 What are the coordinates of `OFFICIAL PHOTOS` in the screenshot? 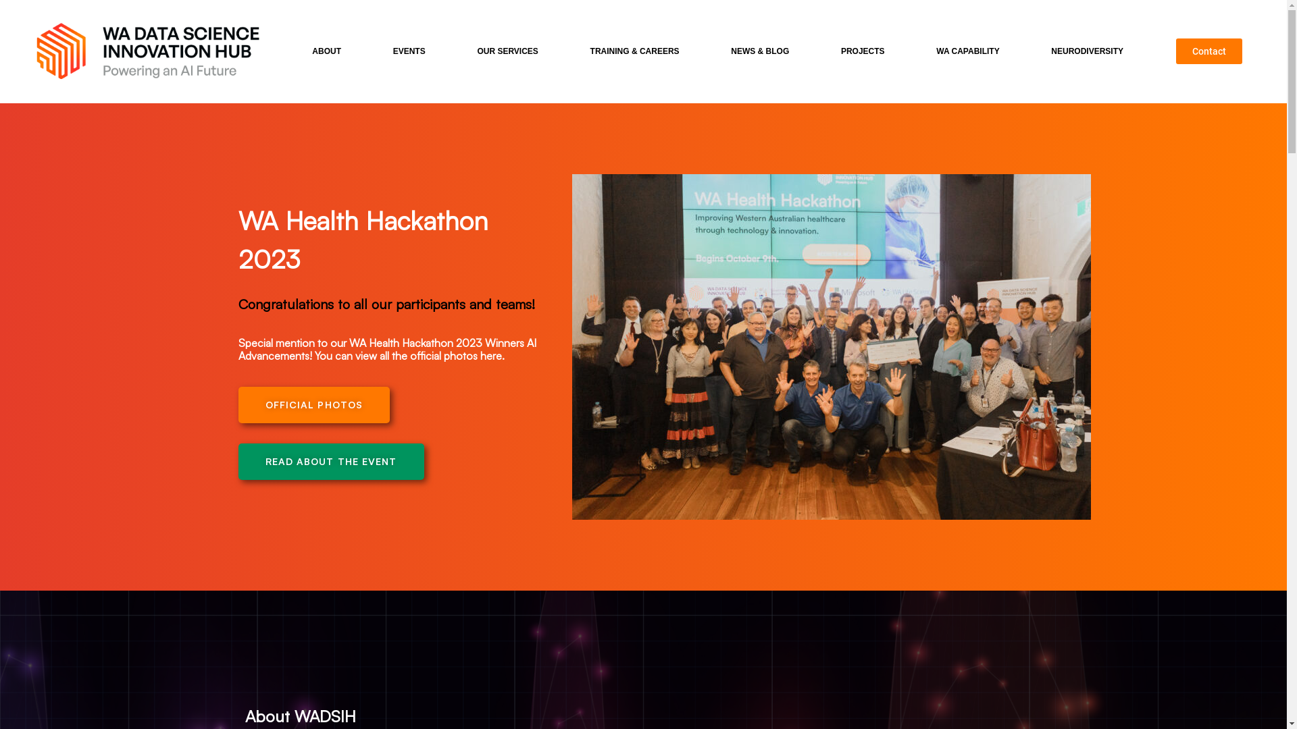 It's located at (313, 405).